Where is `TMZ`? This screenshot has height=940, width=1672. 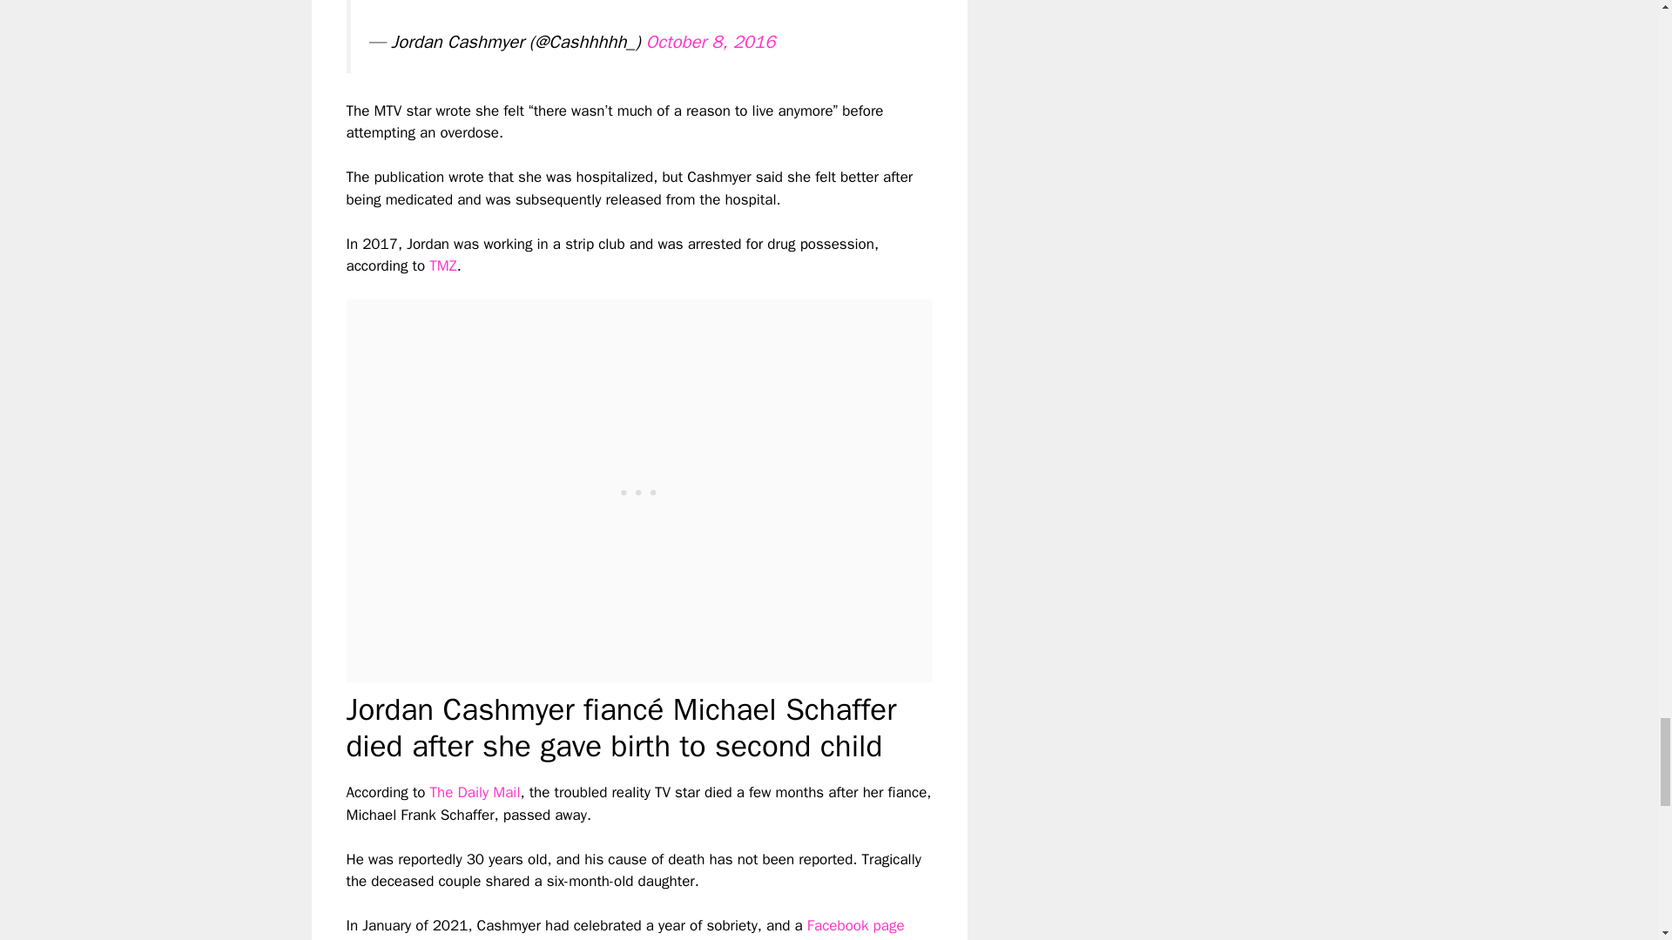 TMZ is located at coordinates (442, 265).